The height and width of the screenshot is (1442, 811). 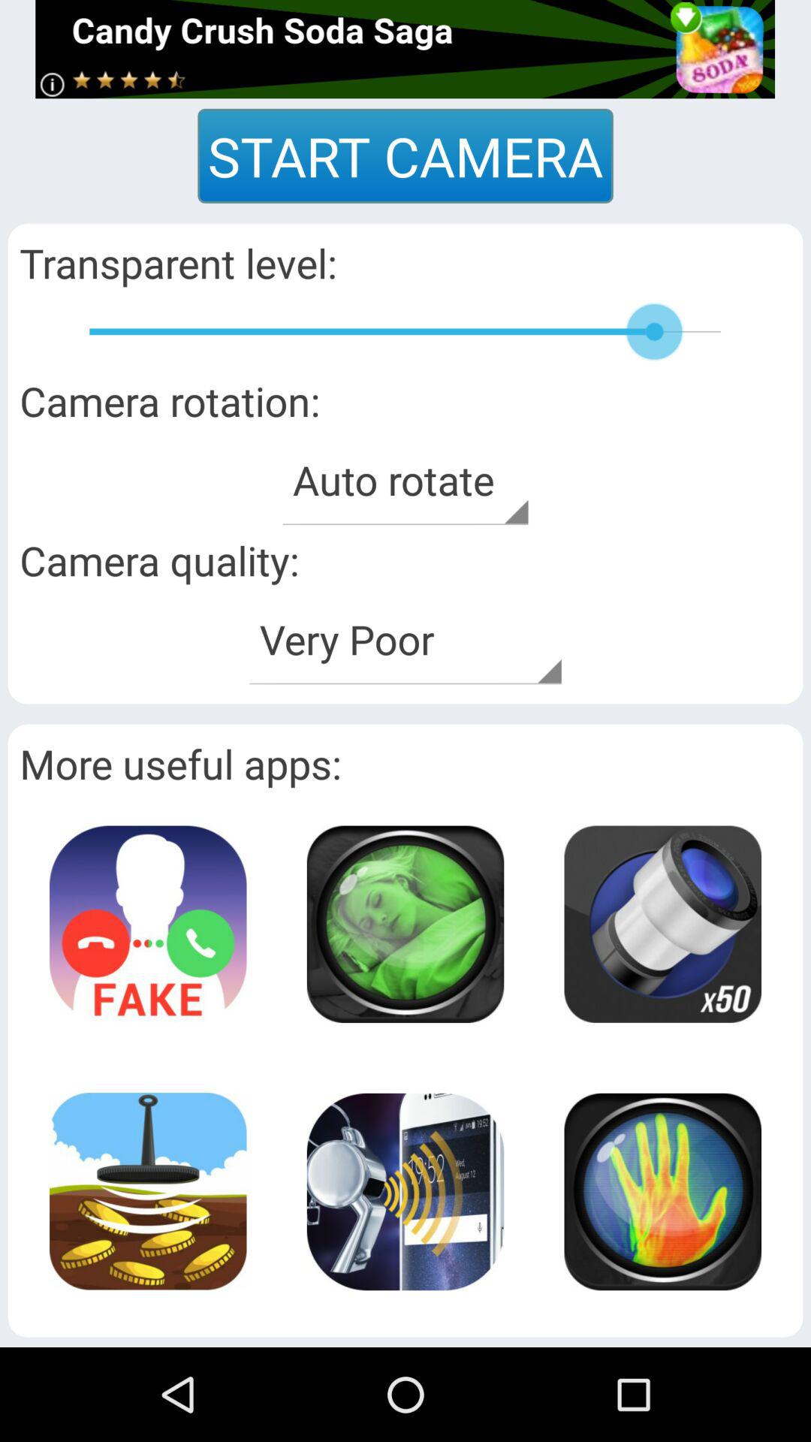 I want to click on image page, so click(x=405, y=924).